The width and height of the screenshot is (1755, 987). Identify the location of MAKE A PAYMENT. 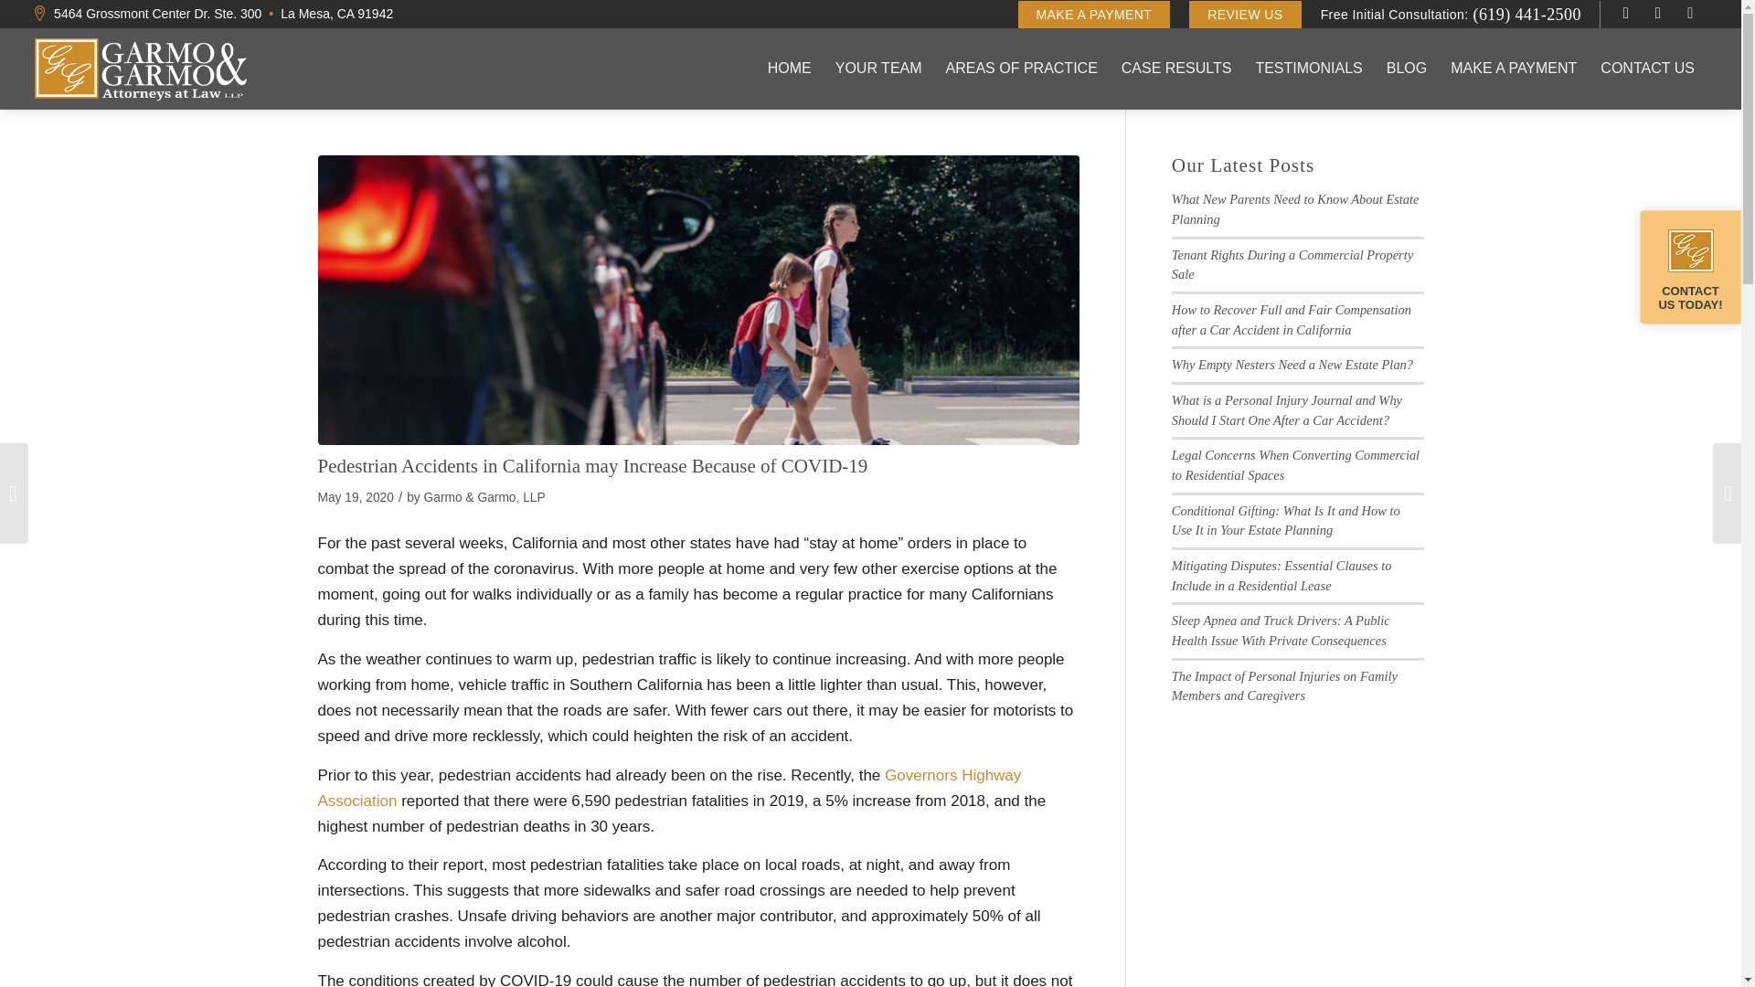
(1093, 15).